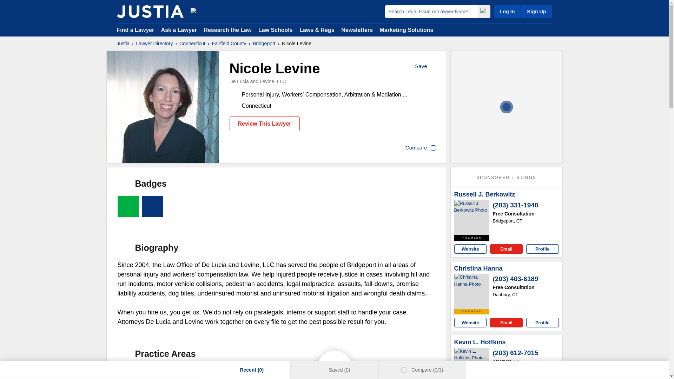 The width and height of the screenshot is (674, 379). What do you see at coordinates (264, 44) in the screenshot?
I see `Bridgeport` at bounding box center [264, 44].